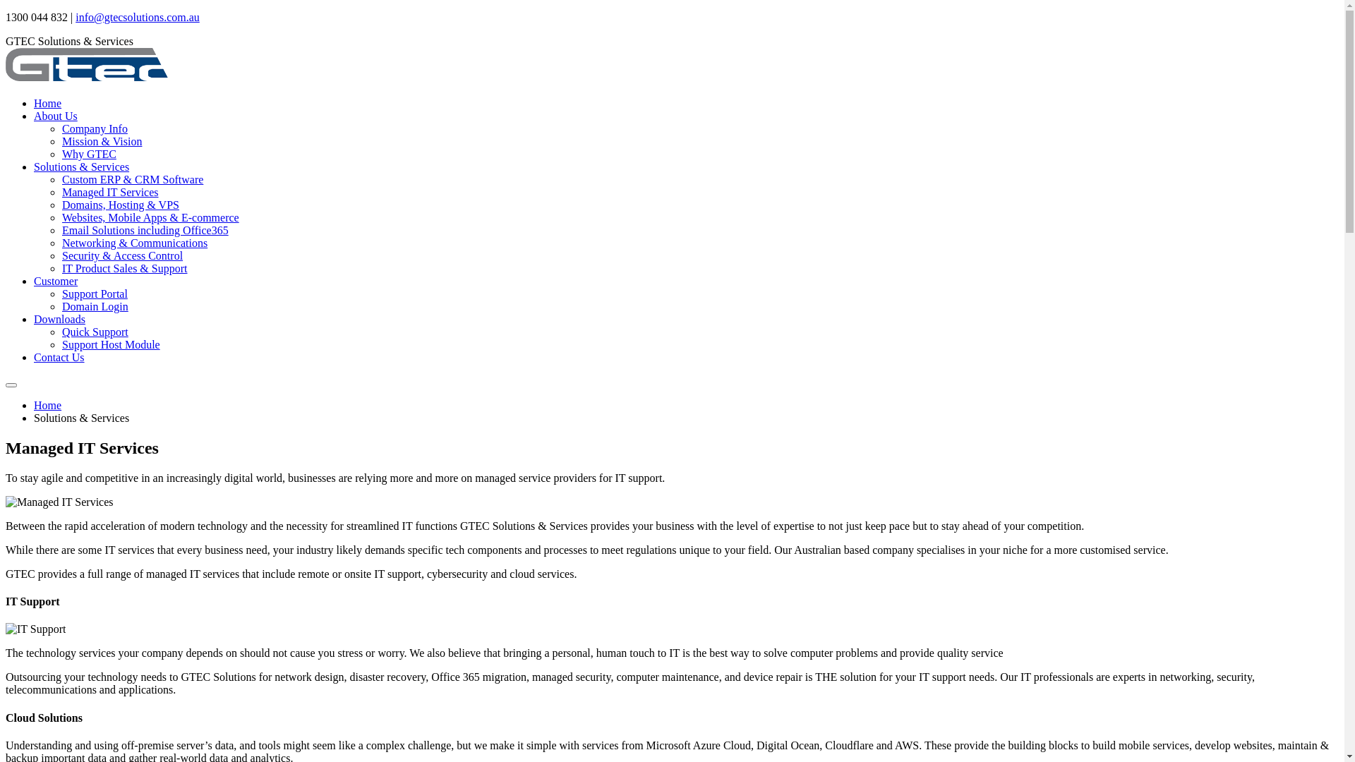  I want to click on info@gtecsolutions.com.au, so click(138, 17).